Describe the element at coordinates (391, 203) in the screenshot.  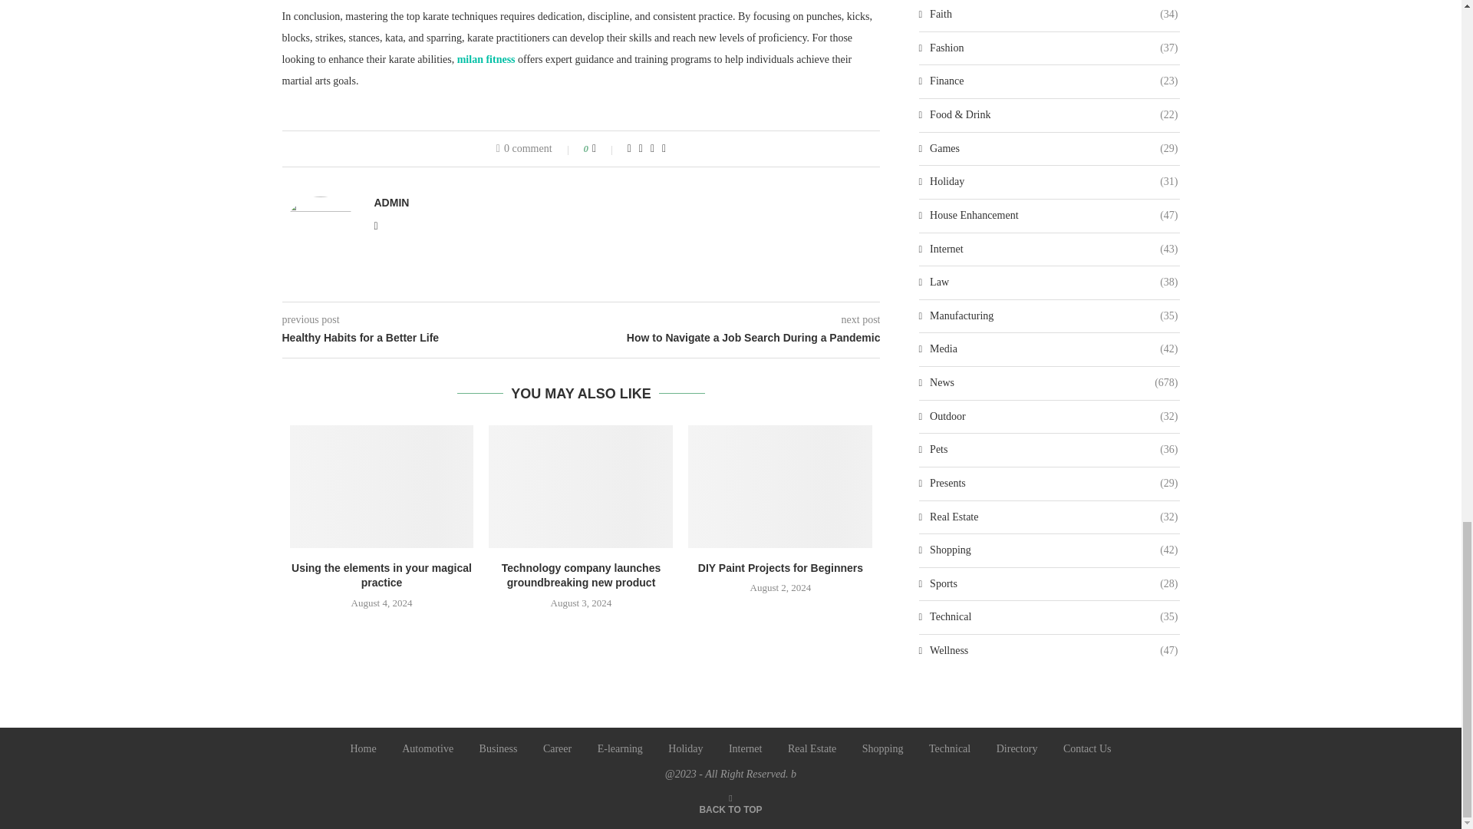
I see `ADMIN` at that location.